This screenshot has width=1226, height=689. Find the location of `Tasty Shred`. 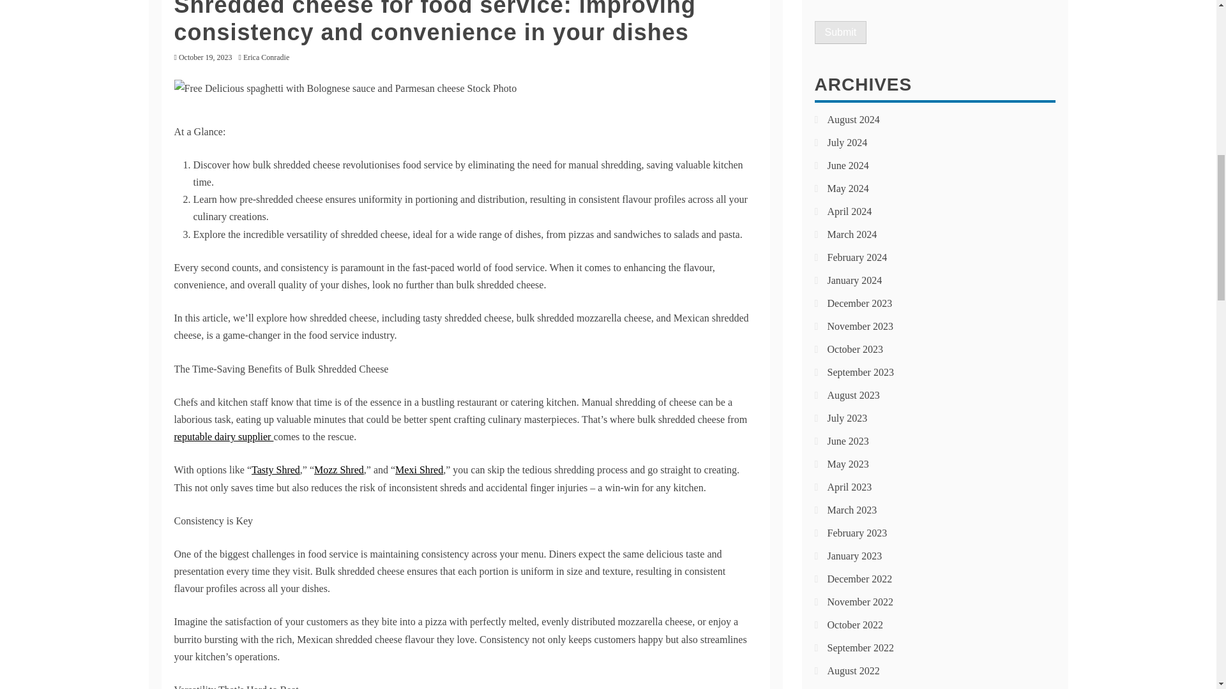

Tasty Shred is located at coordinates (276, 470).